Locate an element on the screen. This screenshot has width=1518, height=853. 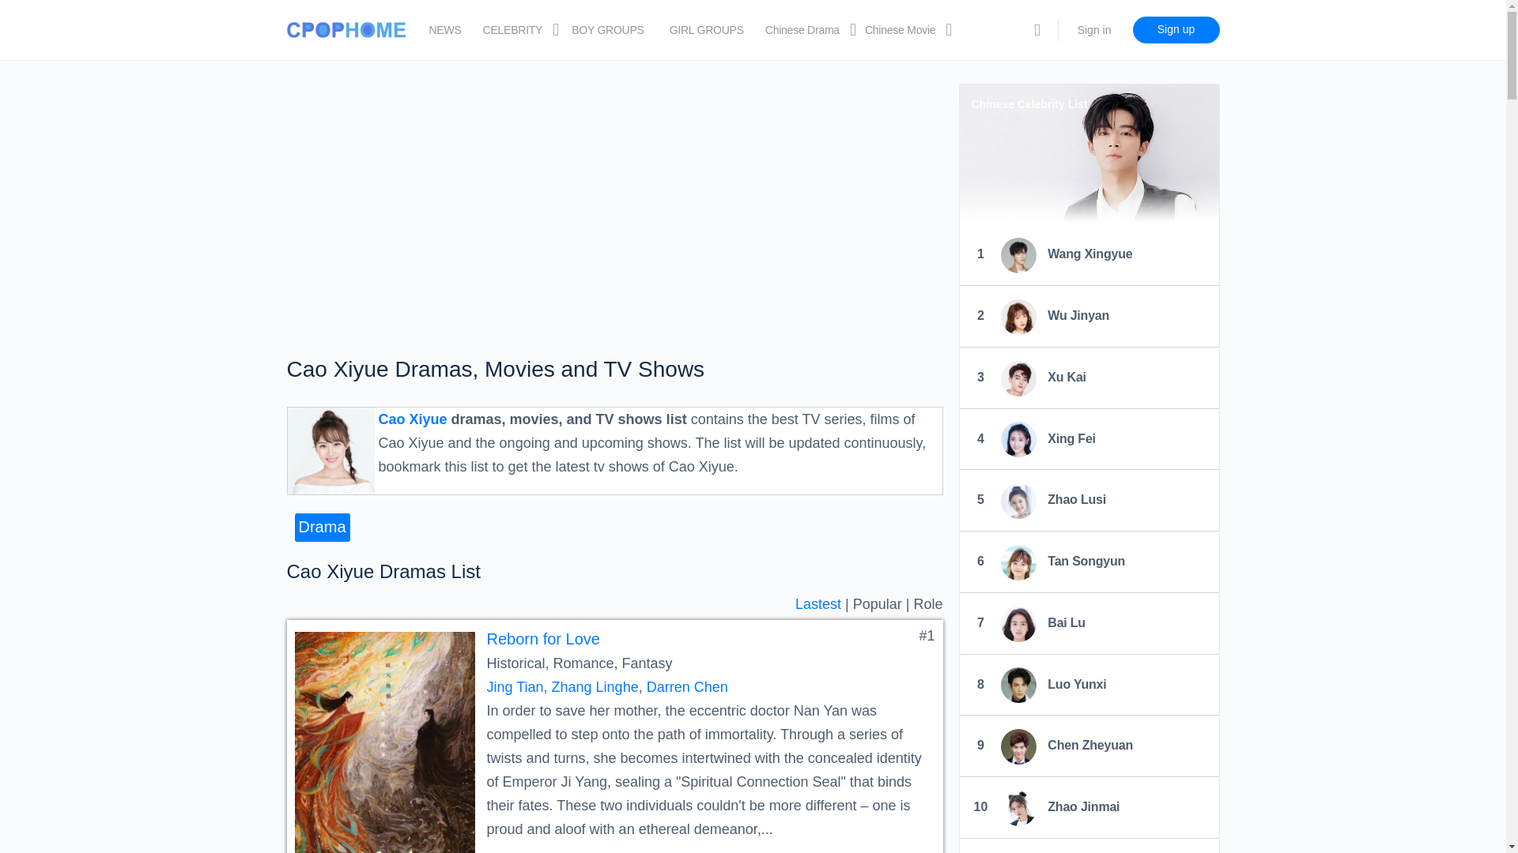
Chinese Drama is located at coordinates (802, 30).